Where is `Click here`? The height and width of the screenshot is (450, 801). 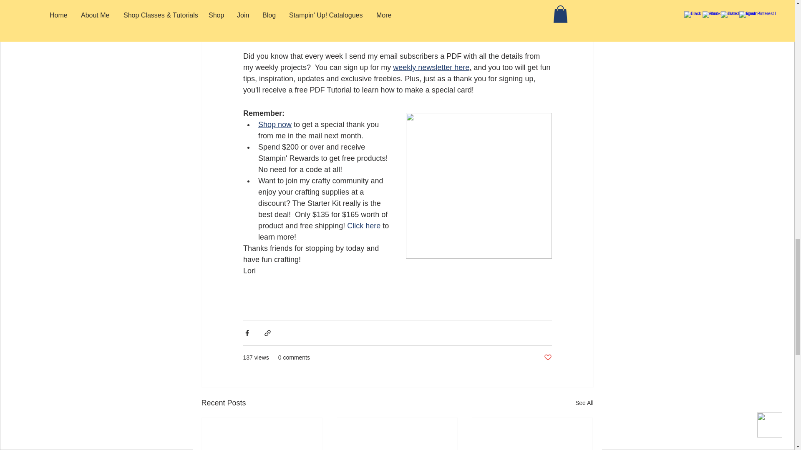 Click here is located at coordinates (364, 226).